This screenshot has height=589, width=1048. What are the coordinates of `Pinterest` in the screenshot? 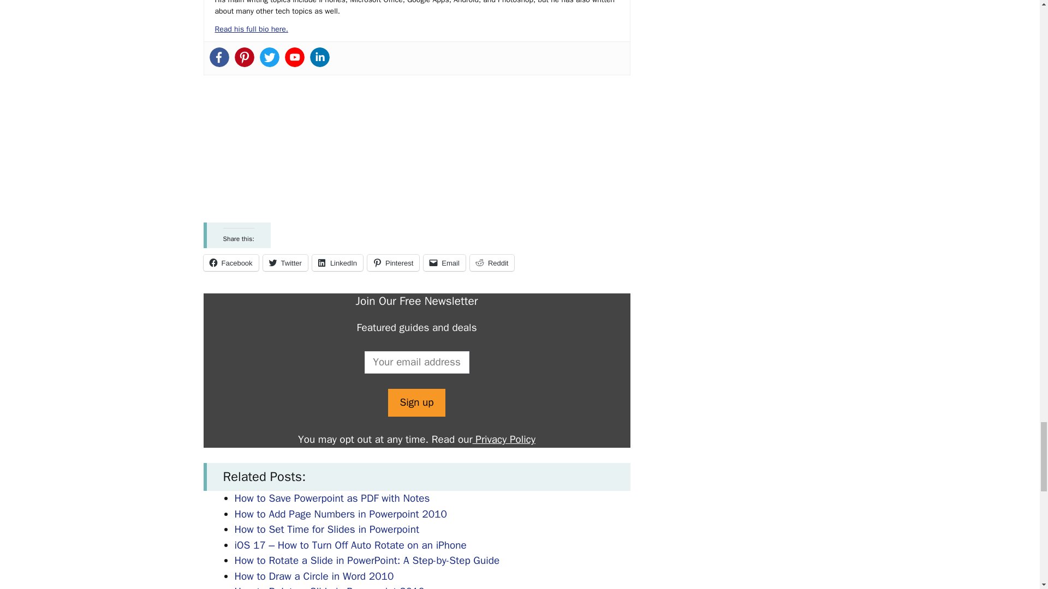 It's located at (393, 262).